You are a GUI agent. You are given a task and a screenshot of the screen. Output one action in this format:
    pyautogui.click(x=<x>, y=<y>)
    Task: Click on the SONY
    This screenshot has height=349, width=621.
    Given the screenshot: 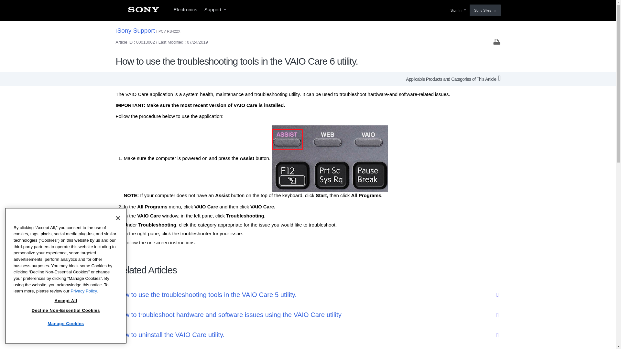 What is the action you would take?
    pyautogui.click(x=143, y=11)
    